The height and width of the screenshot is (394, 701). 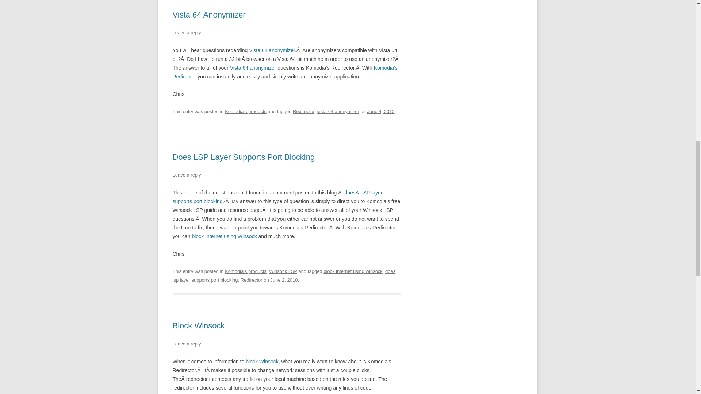 I want to click on Vista 64 Anonymizer, so click(x=209, y=15).